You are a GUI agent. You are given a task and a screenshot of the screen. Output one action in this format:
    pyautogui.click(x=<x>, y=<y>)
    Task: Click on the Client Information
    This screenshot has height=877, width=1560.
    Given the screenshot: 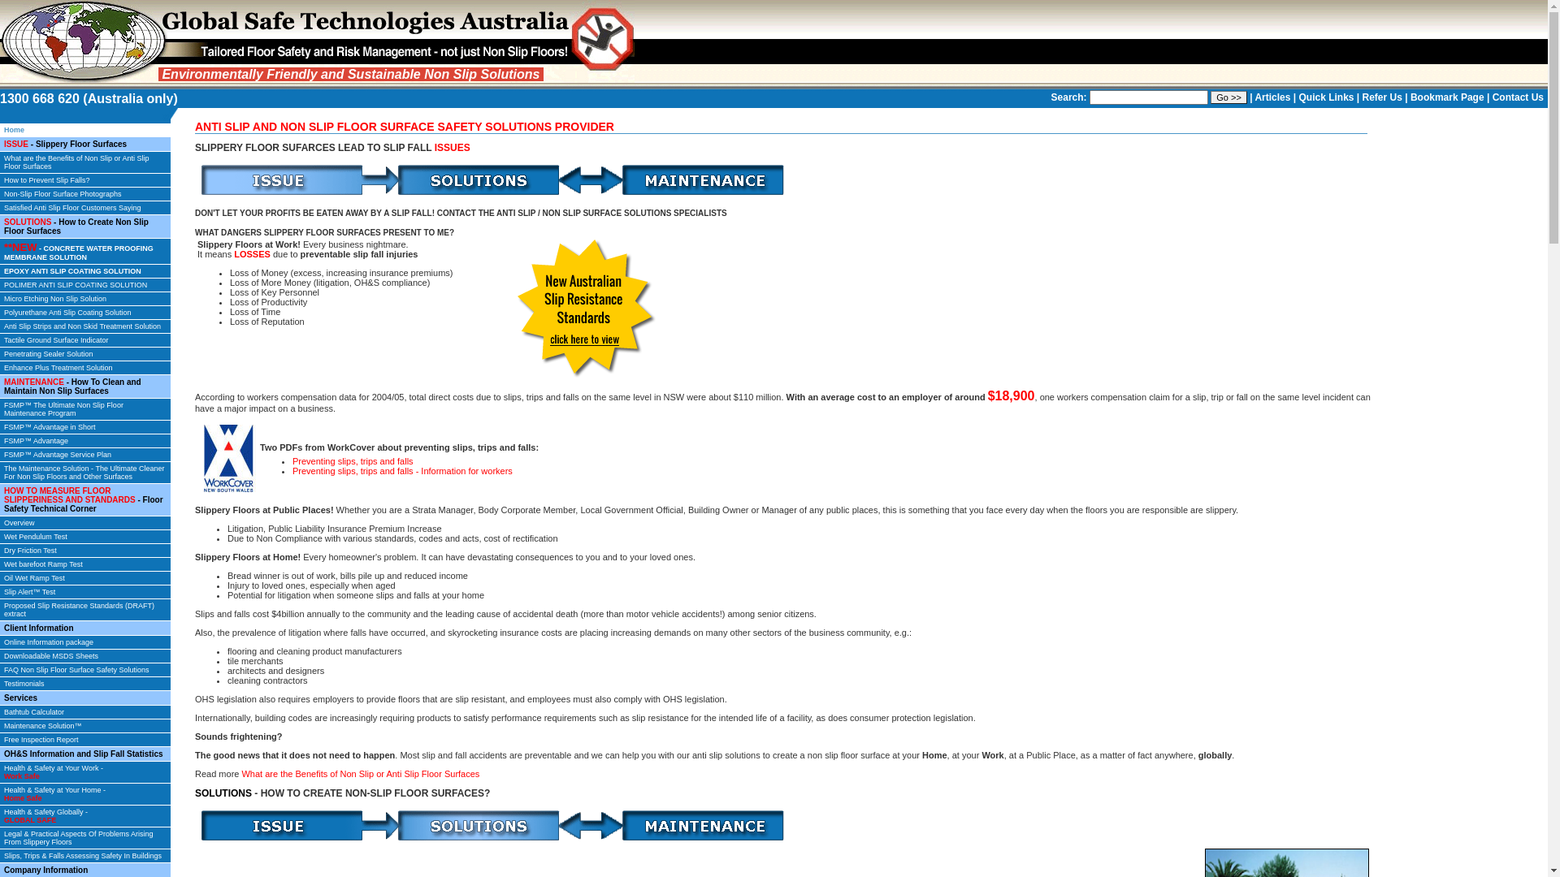 What is the action you would take?
    pyautogui.click(x=89, y=629)
    